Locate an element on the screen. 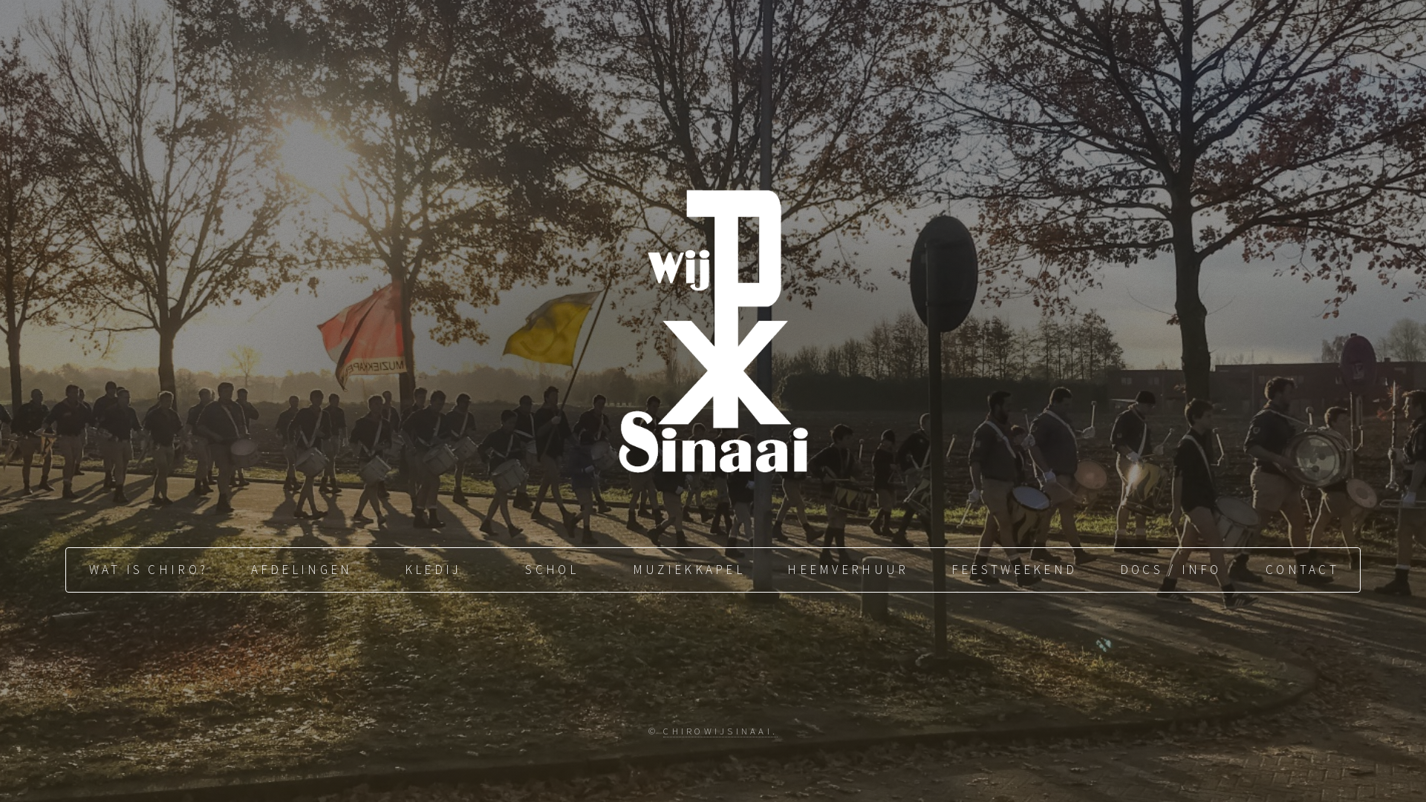  AFDELINGEN is located at coordinates (300, 570).